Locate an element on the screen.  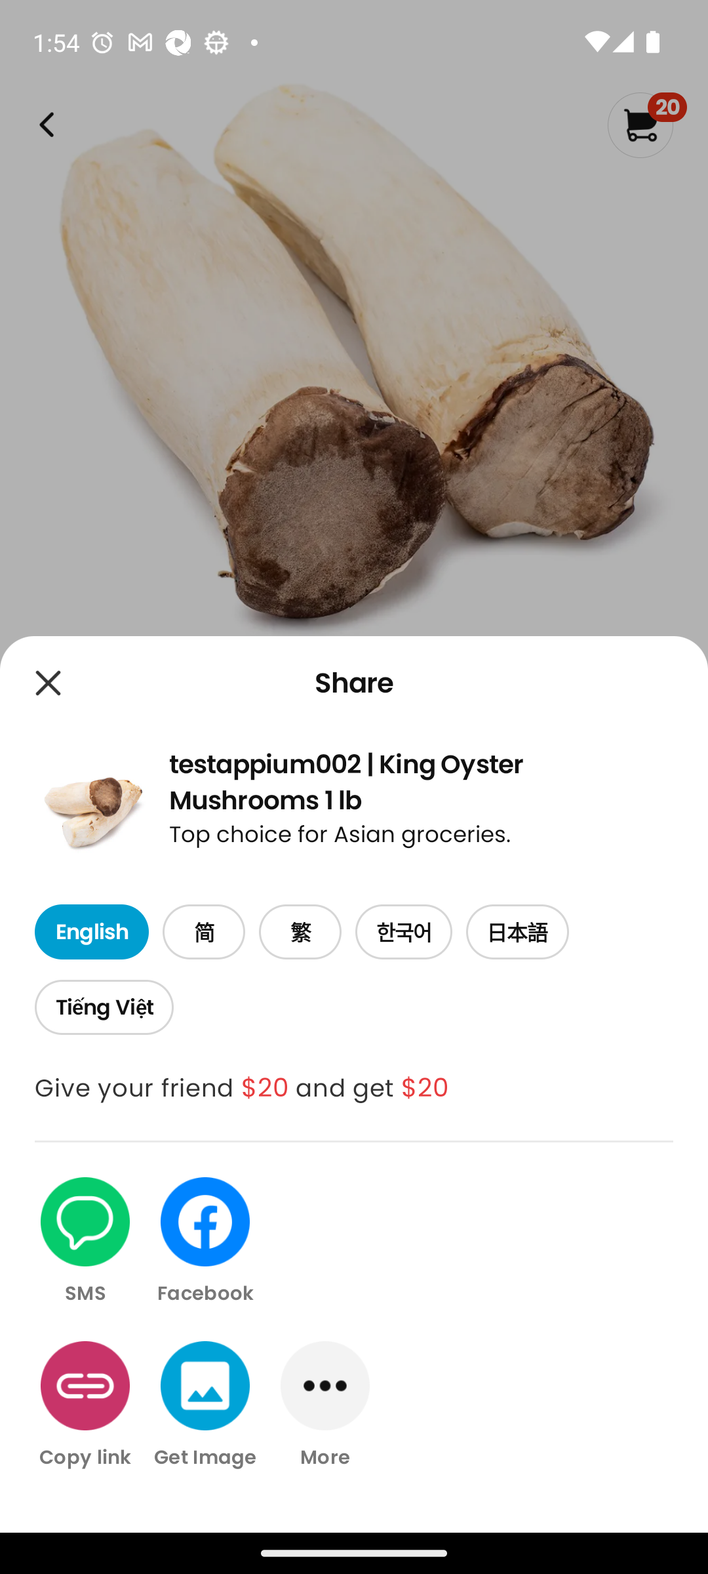
Copy link is located at coordinates (85, 1405).